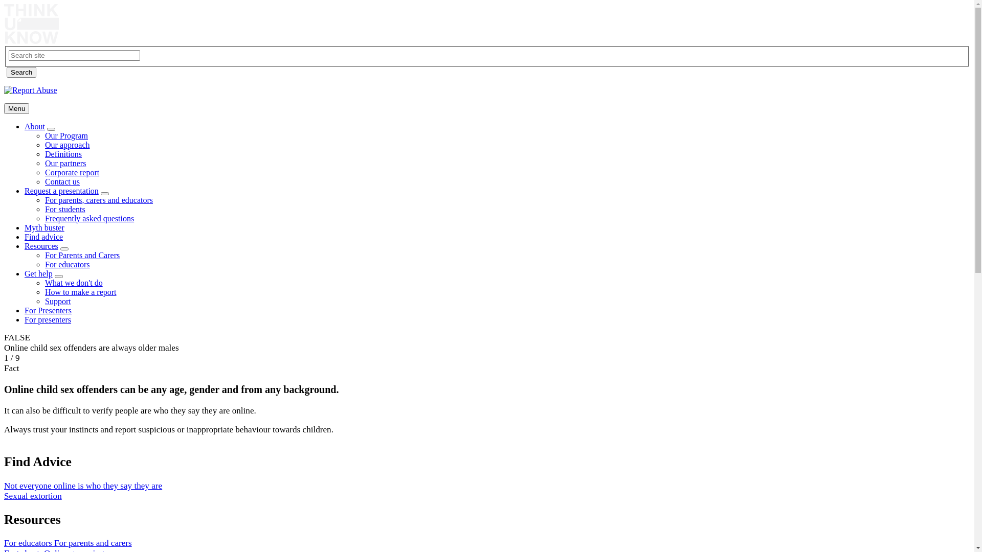 Image resolution: width=982 pixels, height=552 pixels. What do you see at coordinates (39, 274) in the screenshot?
I see `Get help` at bounding box center [39, 274].